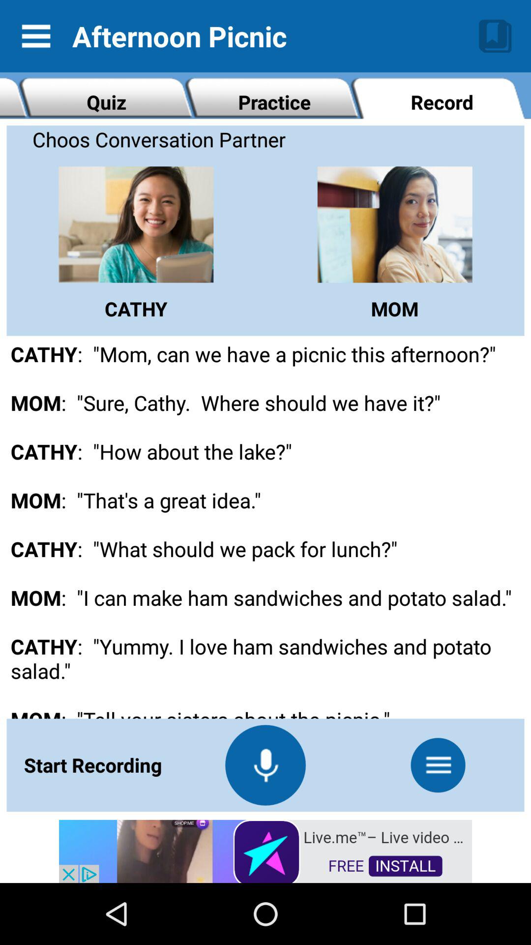 This screenshot has height=945, width=531. What do you see at coordinates (438, 765) in the screenshot?
I see `button to show various options` at bounding box center [438, 765].